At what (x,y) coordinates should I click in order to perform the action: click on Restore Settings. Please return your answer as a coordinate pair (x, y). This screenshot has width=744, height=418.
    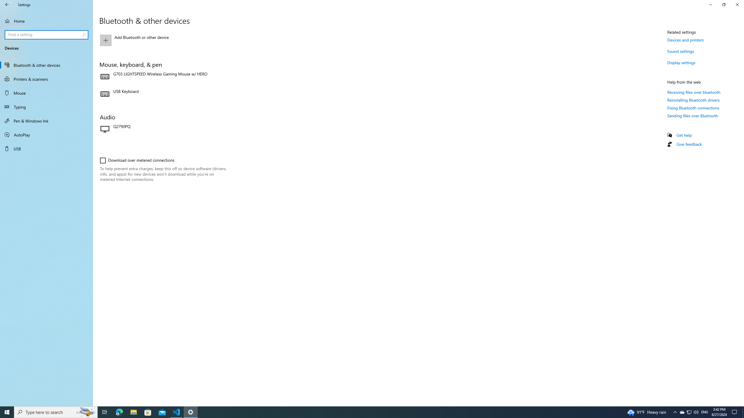
    Looking at the image, I should click on (724, 5).